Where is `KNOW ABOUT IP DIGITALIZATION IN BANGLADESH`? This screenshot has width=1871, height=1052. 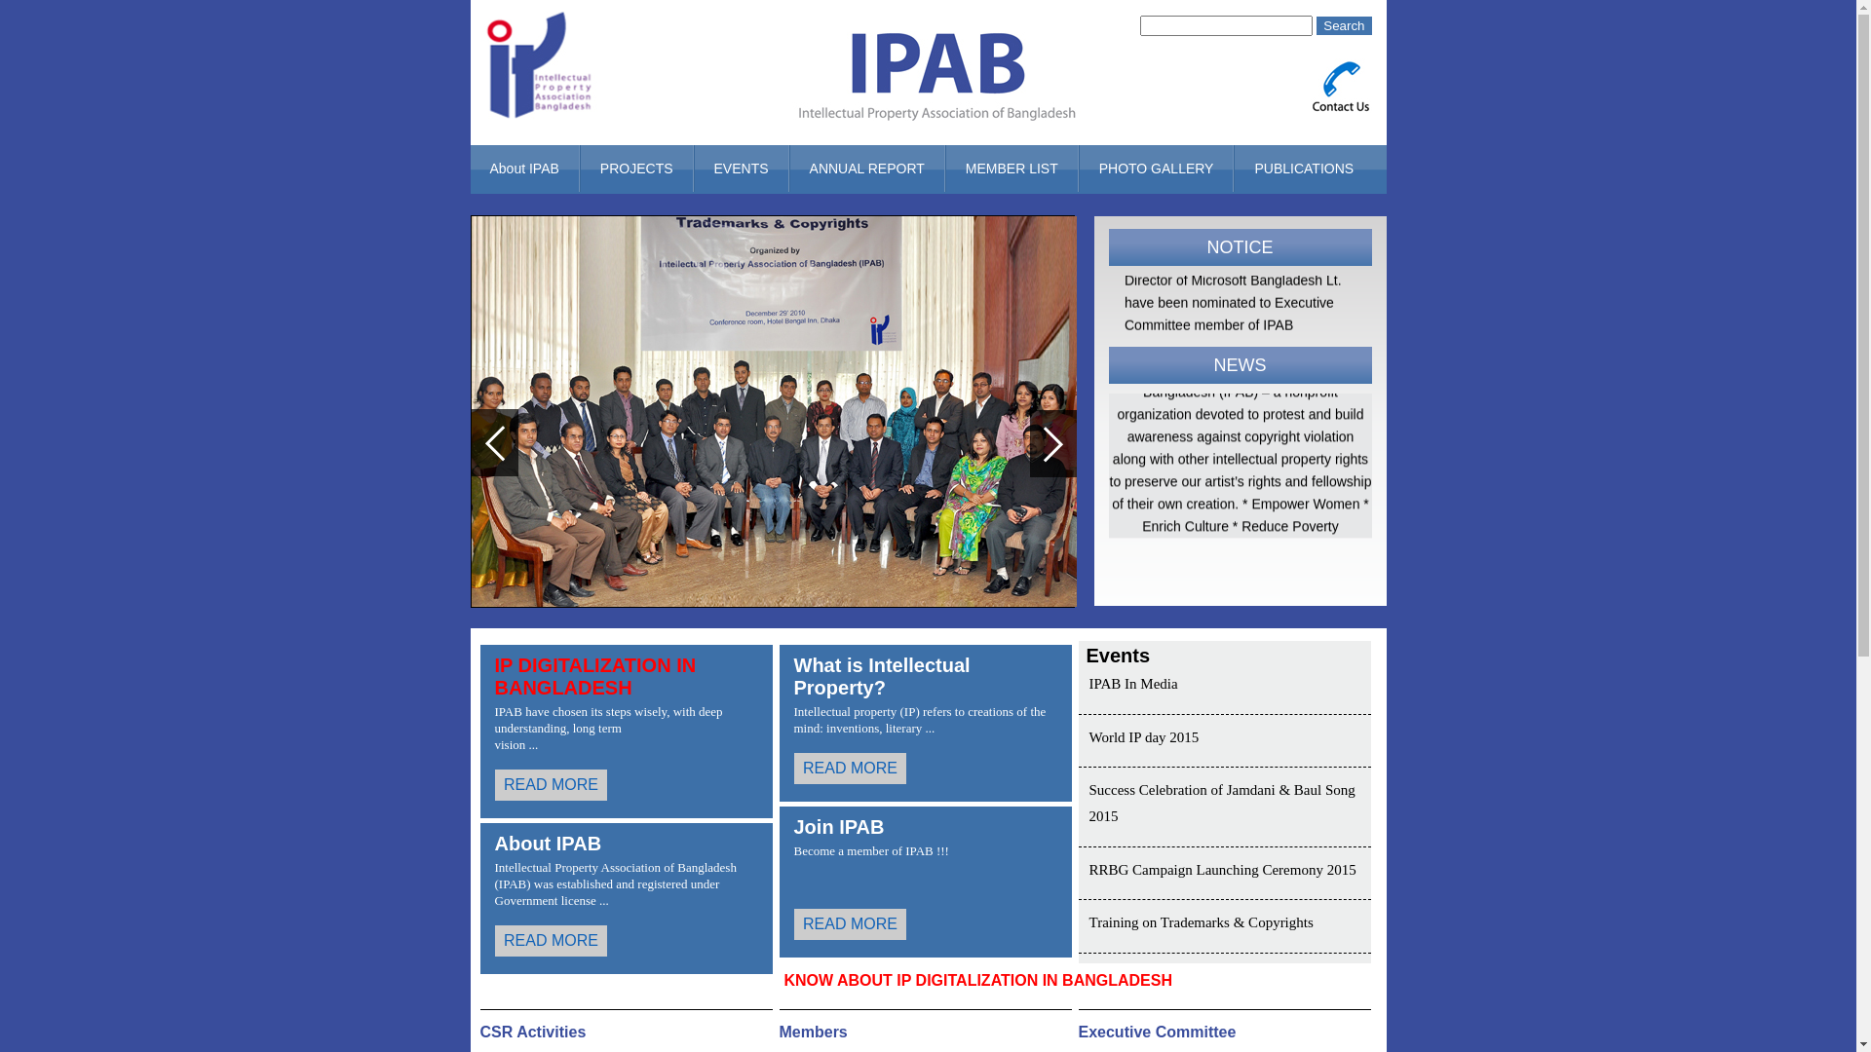 KNOW ABOUT IP DIGITALIZATION IN BANGLADESH is located at coordinates (972, 990).